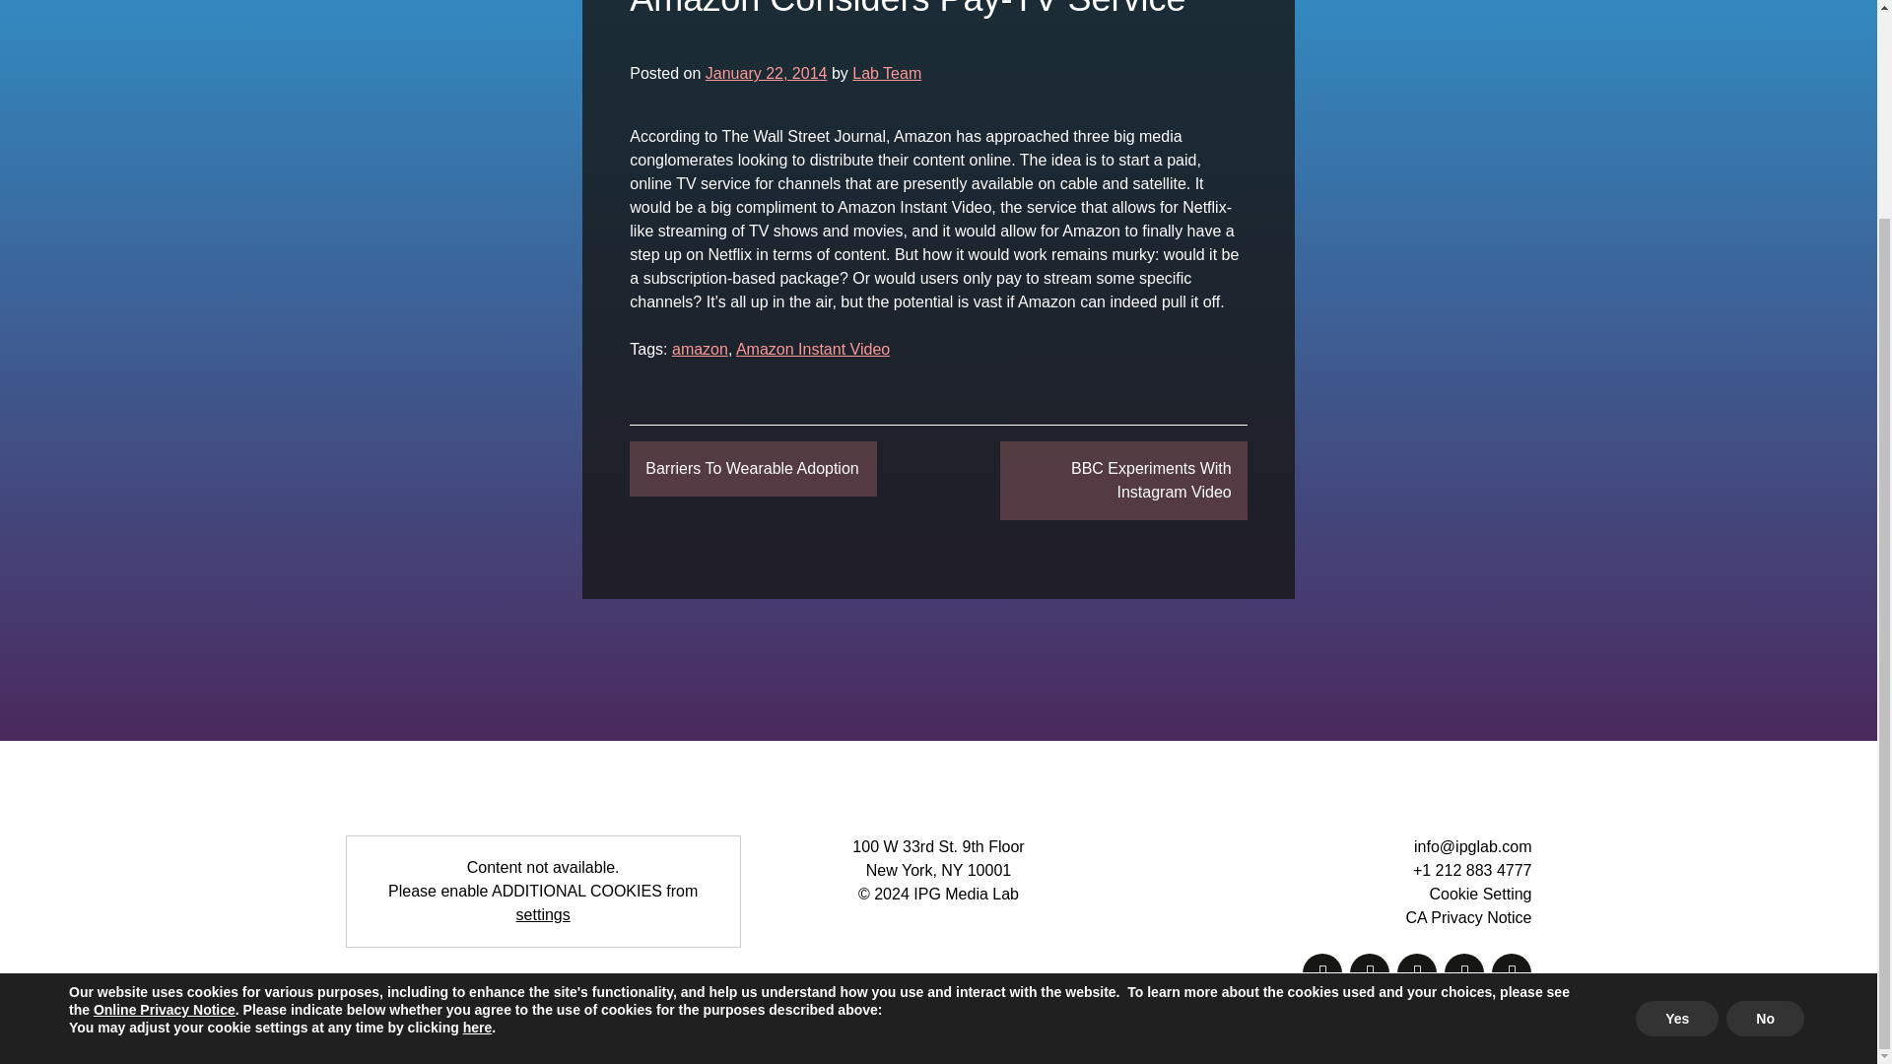 The width and height of the screenshot is (1892, 1064). Describe the element at coordinates (1123, 481) in the screenshot. I see `BBC Experiments With Instagram Video` at that location.